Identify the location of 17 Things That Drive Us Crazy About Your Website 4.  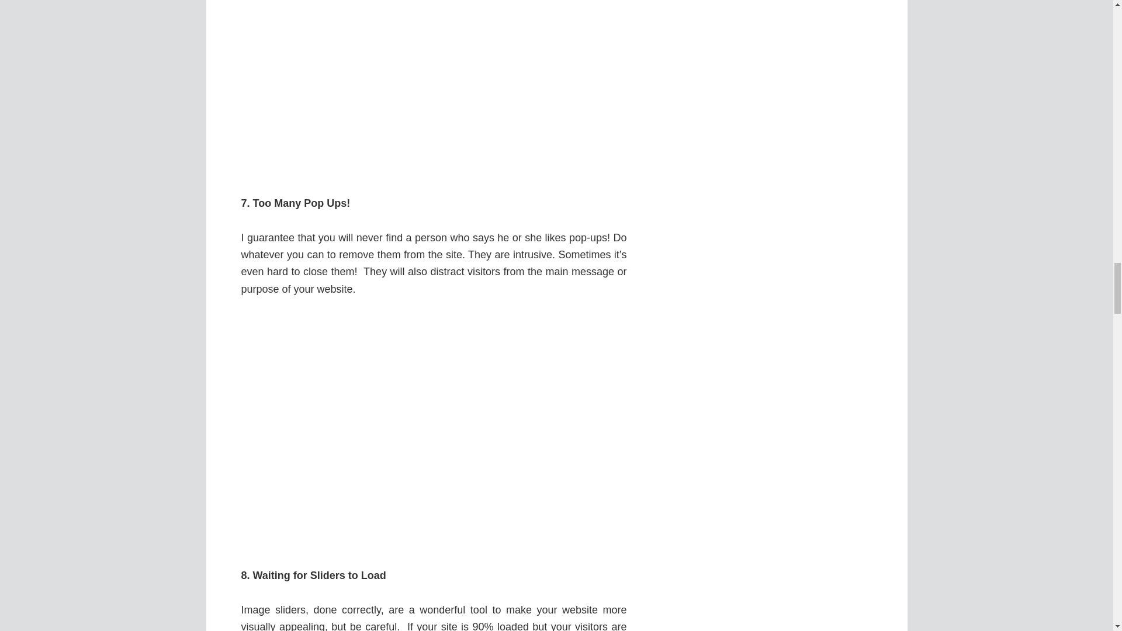
(434, 89).